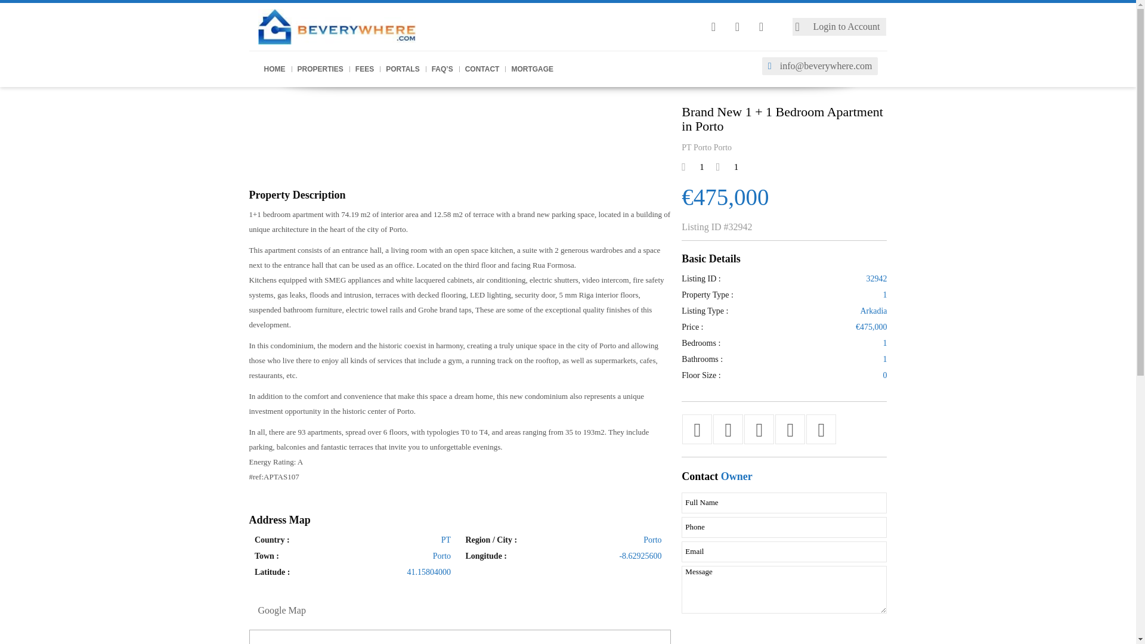 This screenshot has height=644, width=1145. Describe the element at coordinates (320, 69) in the screenshot. I see `PROPERTIES` at that location.